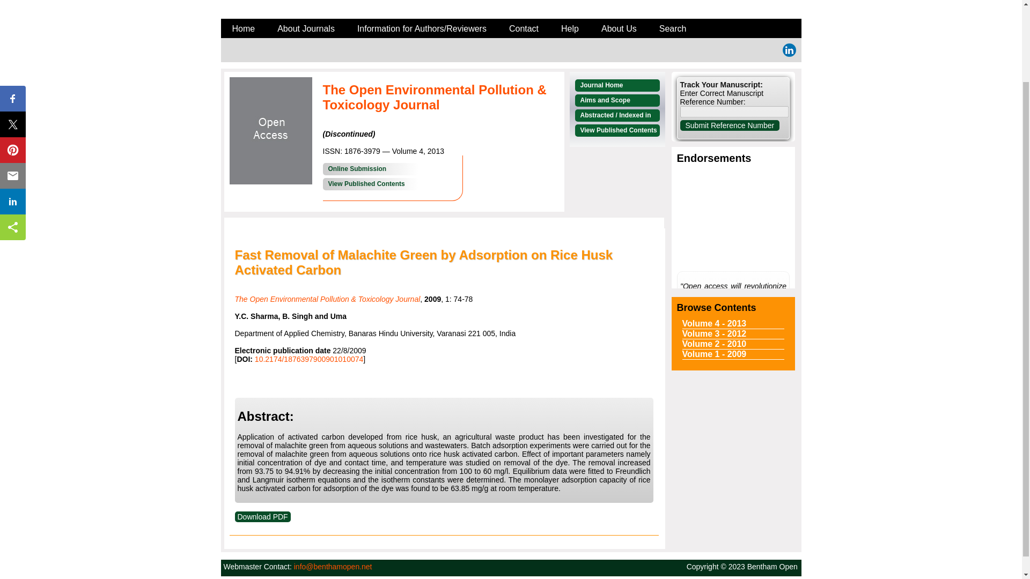 Image resolution: width=1030 pixels, height=579 pixels. What do you see at coordinates (244, 29) in the screenshot?
I see `Home` at bounding box center [244, 29].